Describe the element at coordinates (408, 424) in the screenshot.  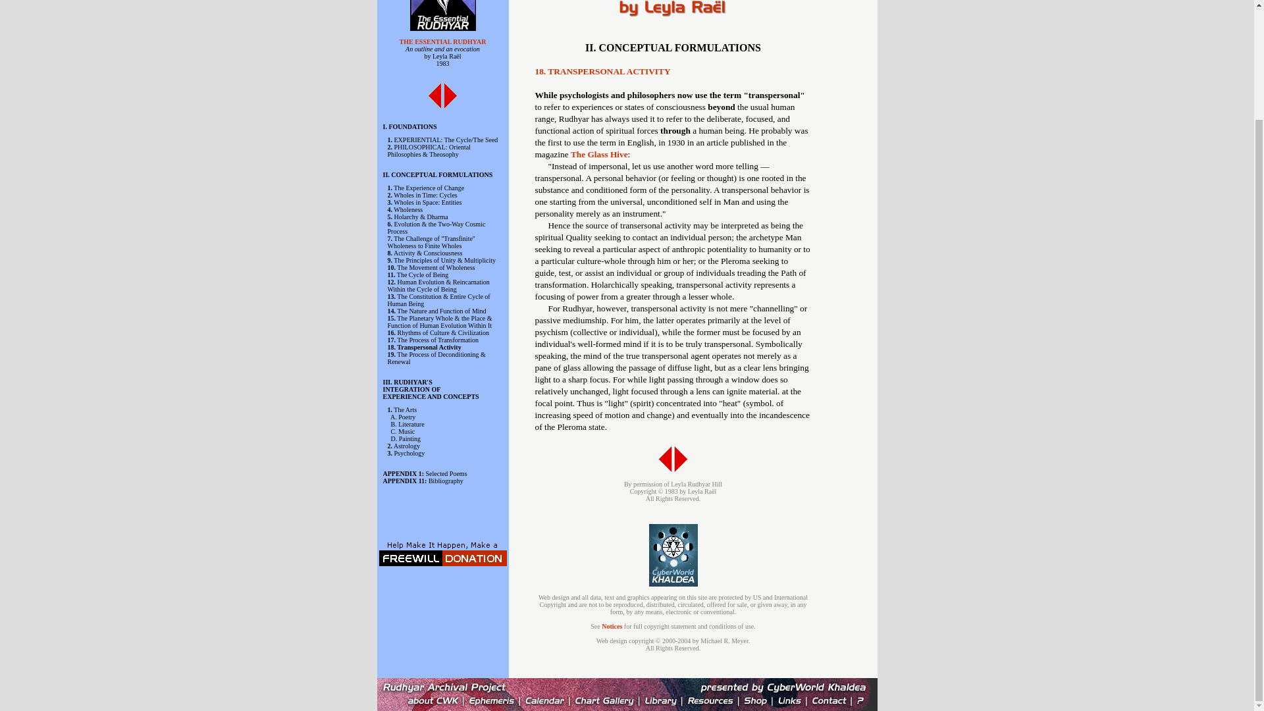
I see `B. Literature` at that location.